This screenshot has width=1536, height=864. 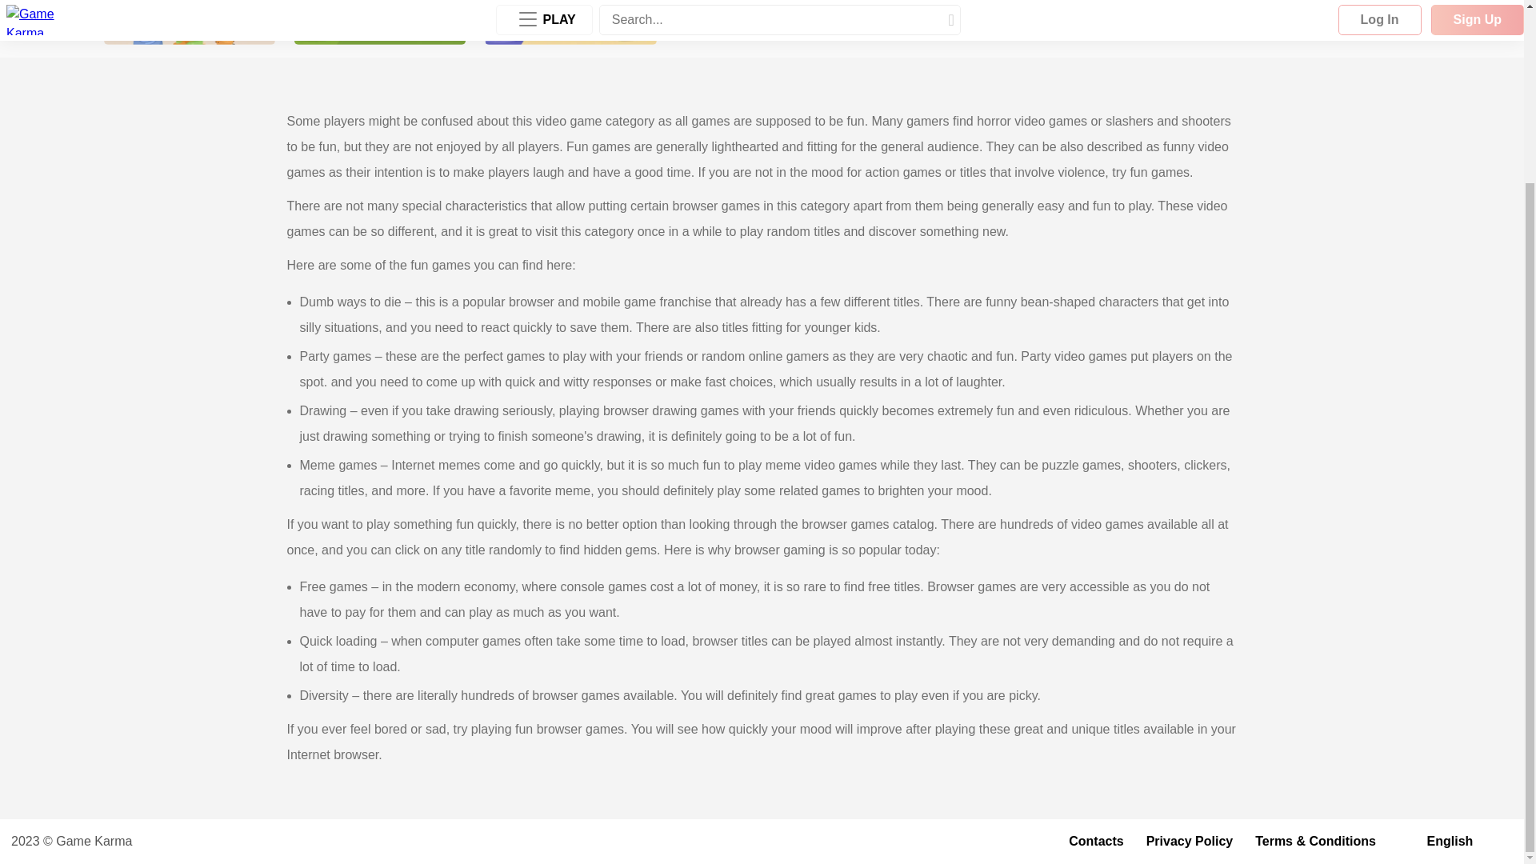 I want to click on Dumb Ways To Die 2: The Games, so click(x=379, y=22).